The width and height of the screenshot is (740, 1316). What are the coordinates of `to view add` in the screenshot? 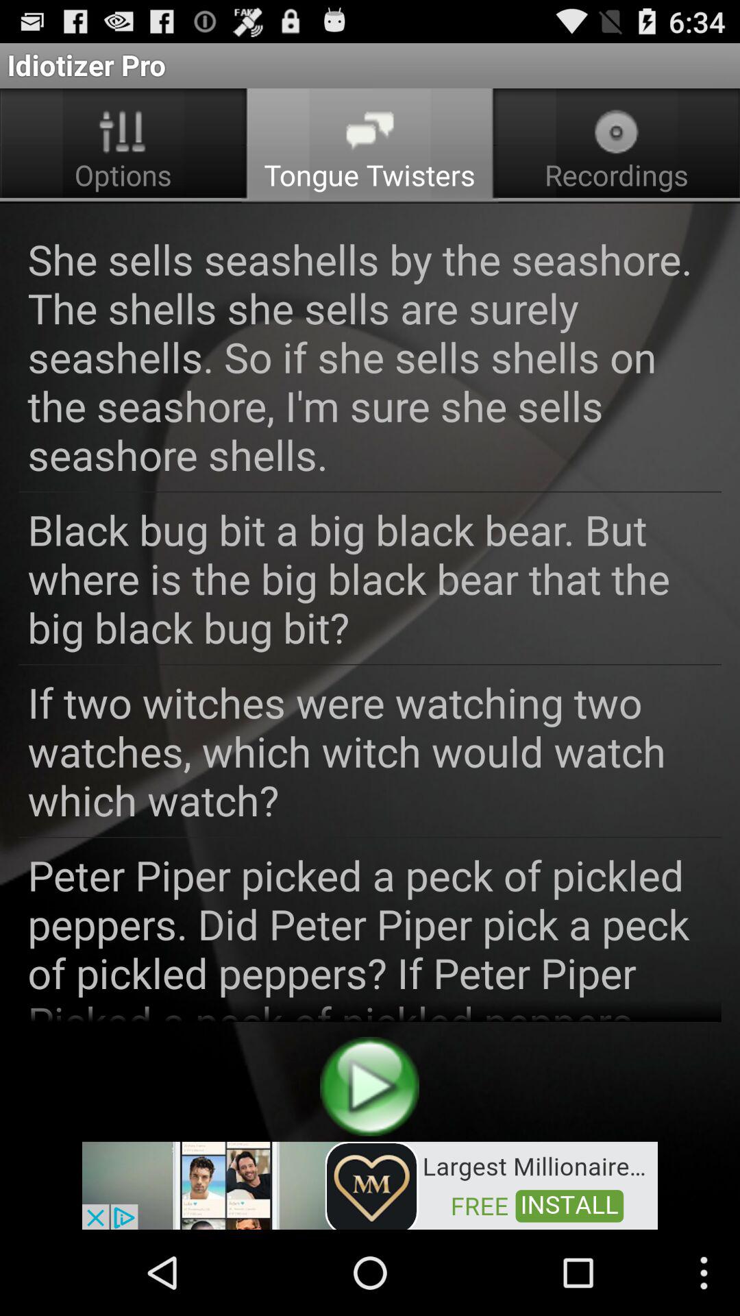 It's located at (370, 1184).